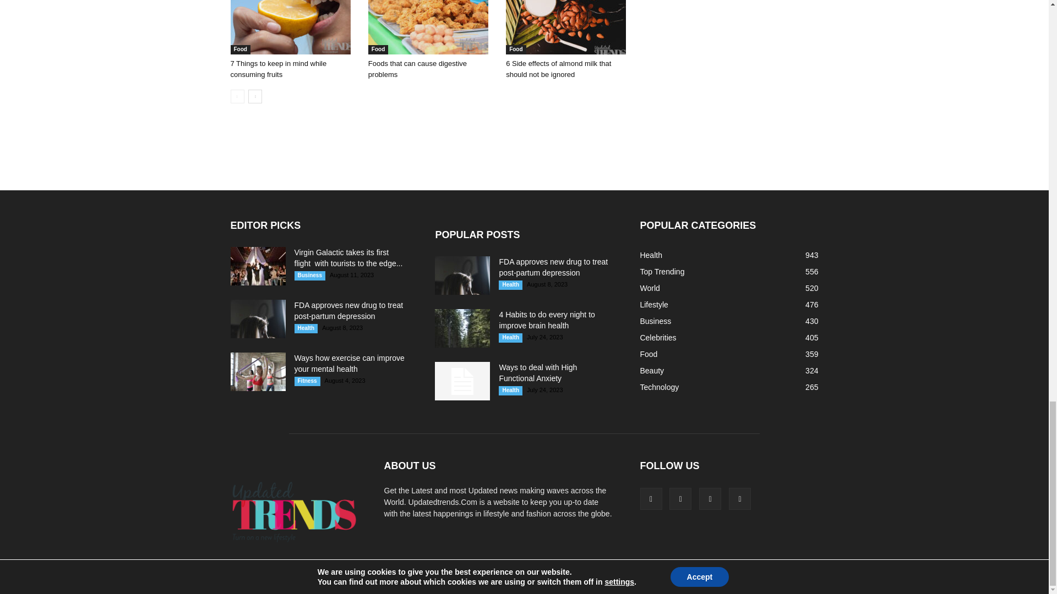 The width and height of the screenshot is (1057, 594). Describe the element at coordinates (417, 69) in the screenshot. I see `Foods that can cause digestive problems` at that location.